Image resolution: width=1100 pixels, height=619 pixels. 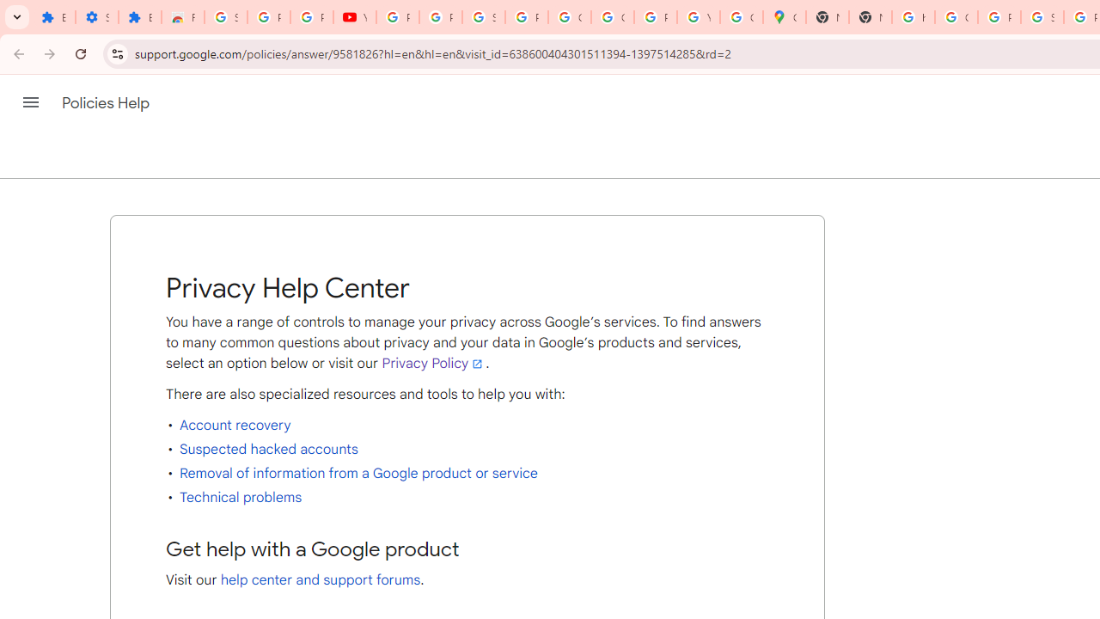 What do you see at coordinates (140, 17) in the screenshot?
I see `Extensions` at bounding box center [140, 17].